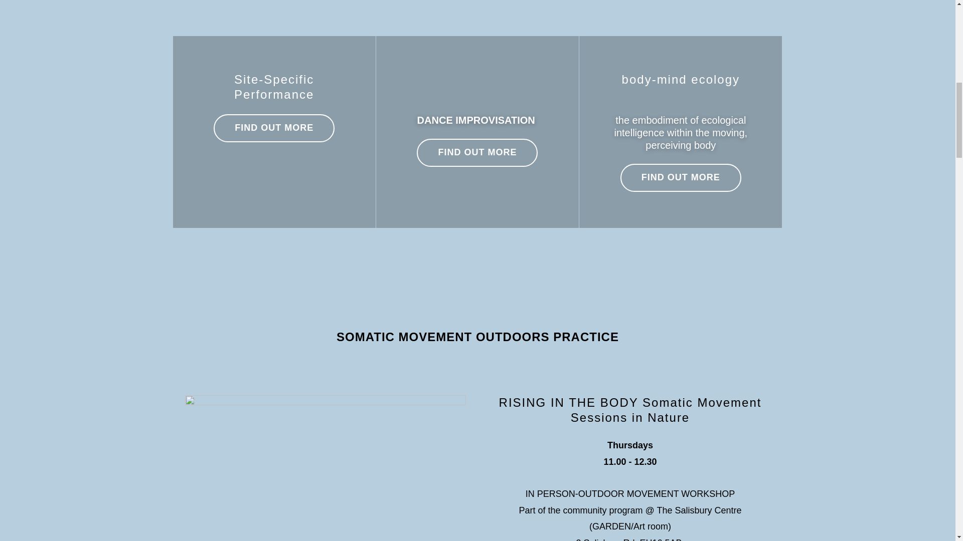 This screenshot has height=541, width=963. What do you see at coordinates (681, 178) in the screenshot?
I see `FIND OUT MORE` at bounding box center [681, 178].